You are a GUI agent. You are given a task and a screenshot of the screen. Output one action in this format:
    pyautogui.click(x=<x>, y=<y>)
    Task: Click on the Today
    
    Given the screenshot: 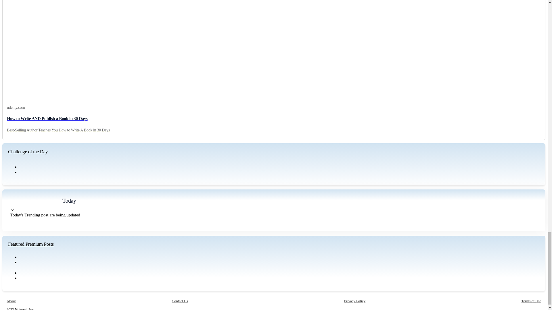 What is the action you would take?
    pyautogui.click(x=69, y=200)
    